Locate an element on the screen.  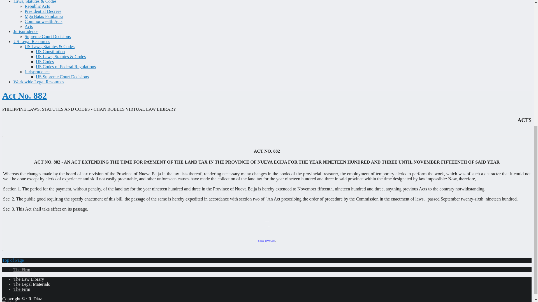
Jurisprudence is located at coordinates (26, 31).